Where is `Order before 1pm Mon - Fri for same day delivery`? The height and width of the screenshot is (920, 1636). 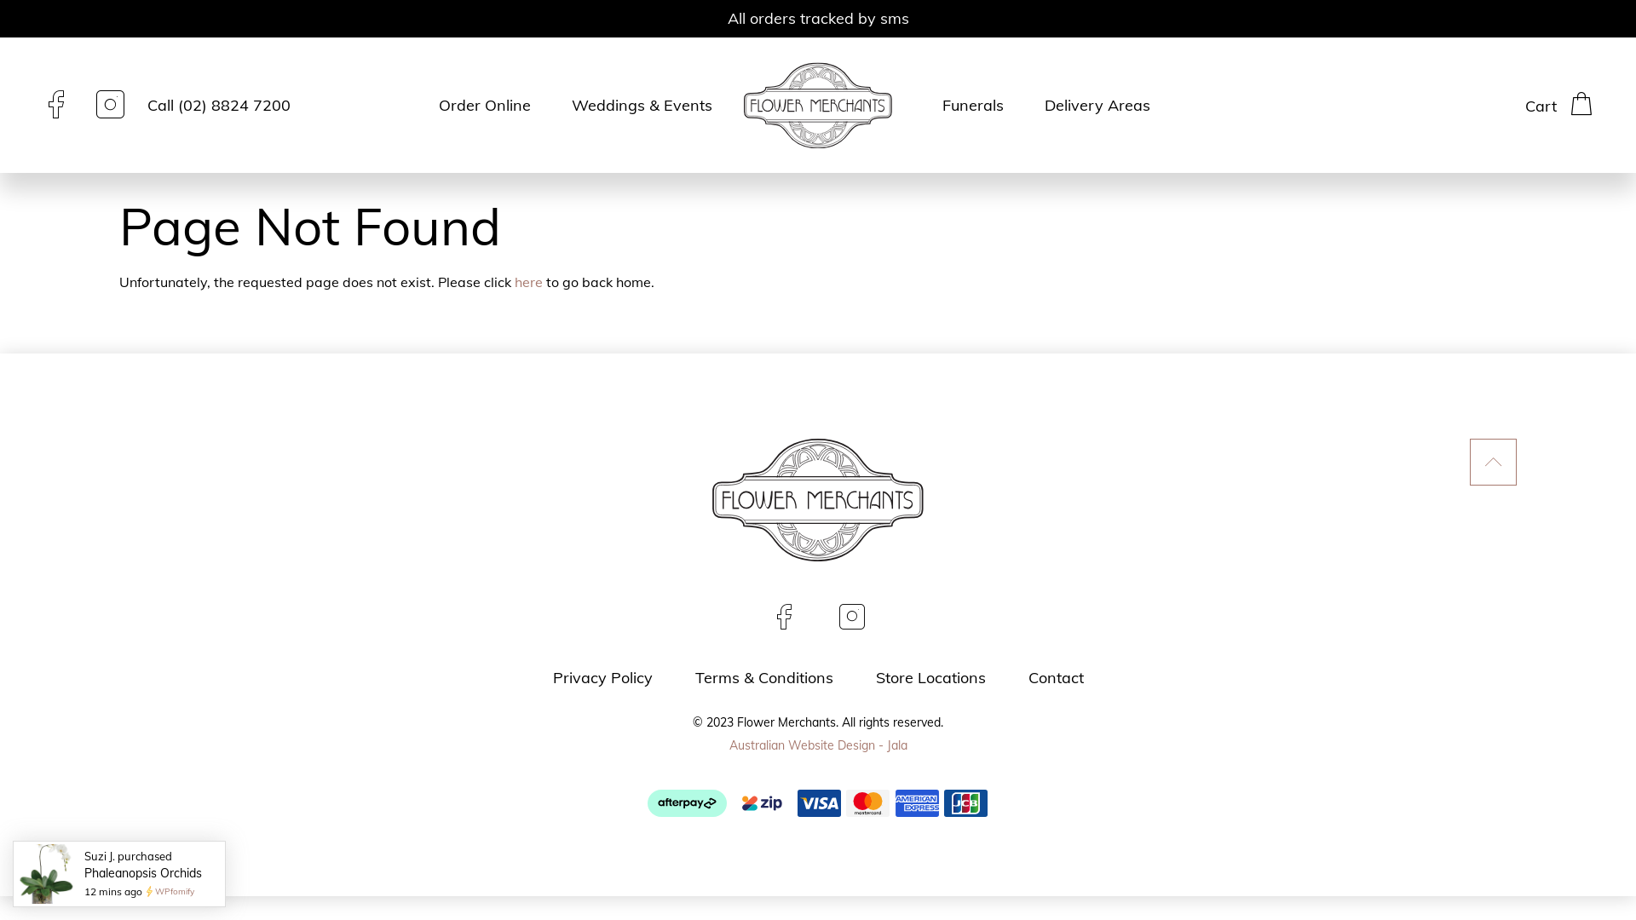
Order before 1pm Mon - Fri for same day delivery is located at coordinates (818, 19).